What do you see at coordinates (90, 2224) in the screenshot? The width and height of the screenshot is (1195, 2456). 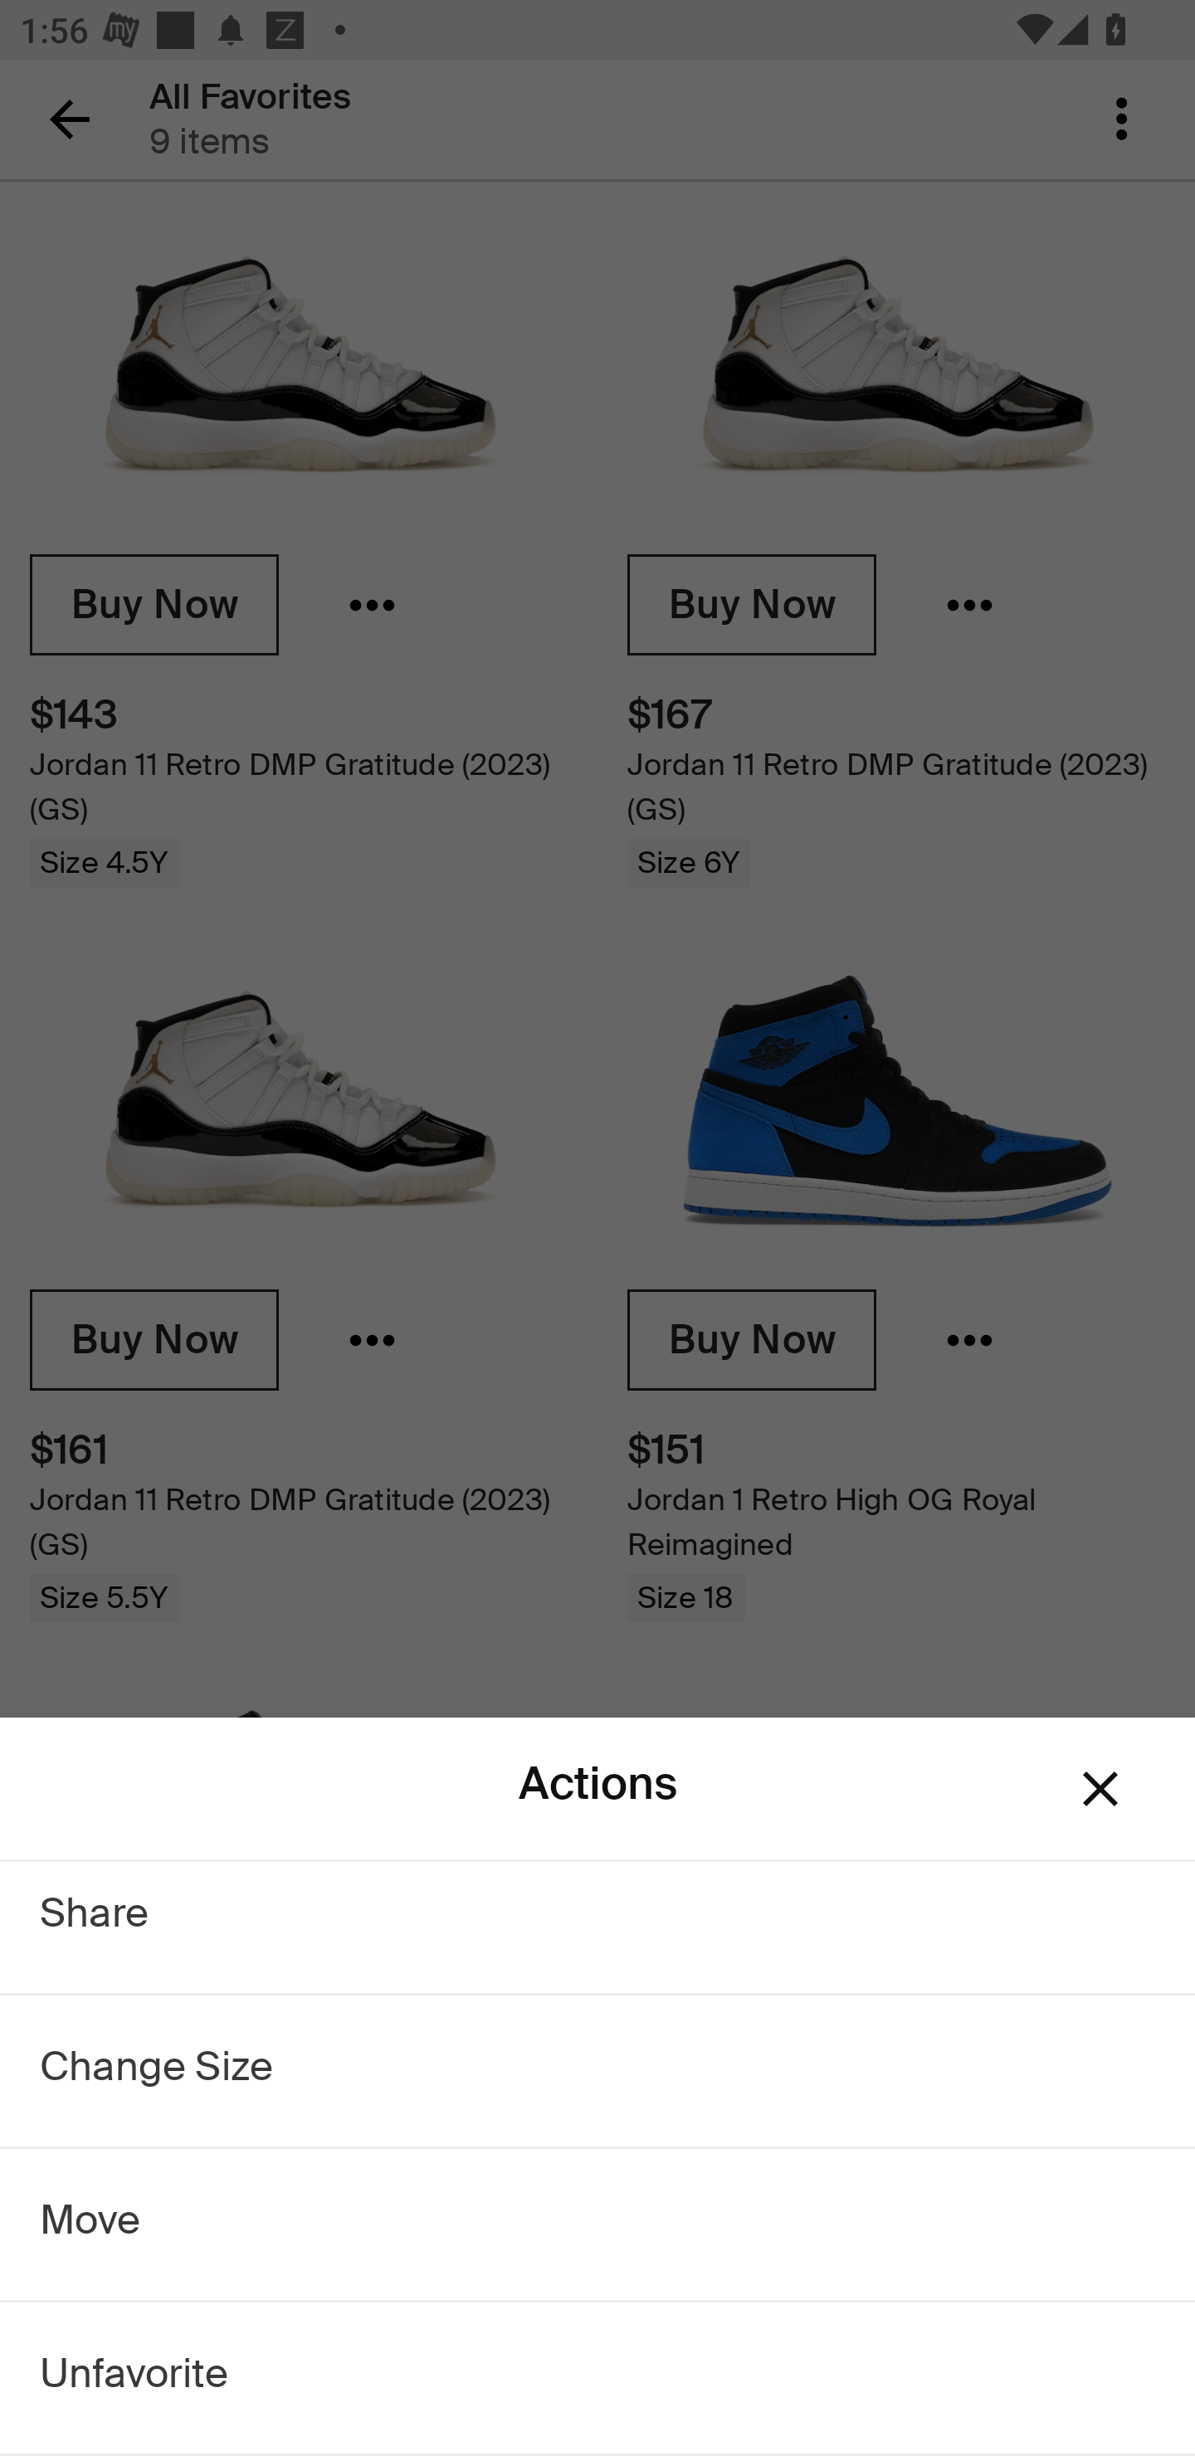 I see `Move` at bounding box center [90, 2224].